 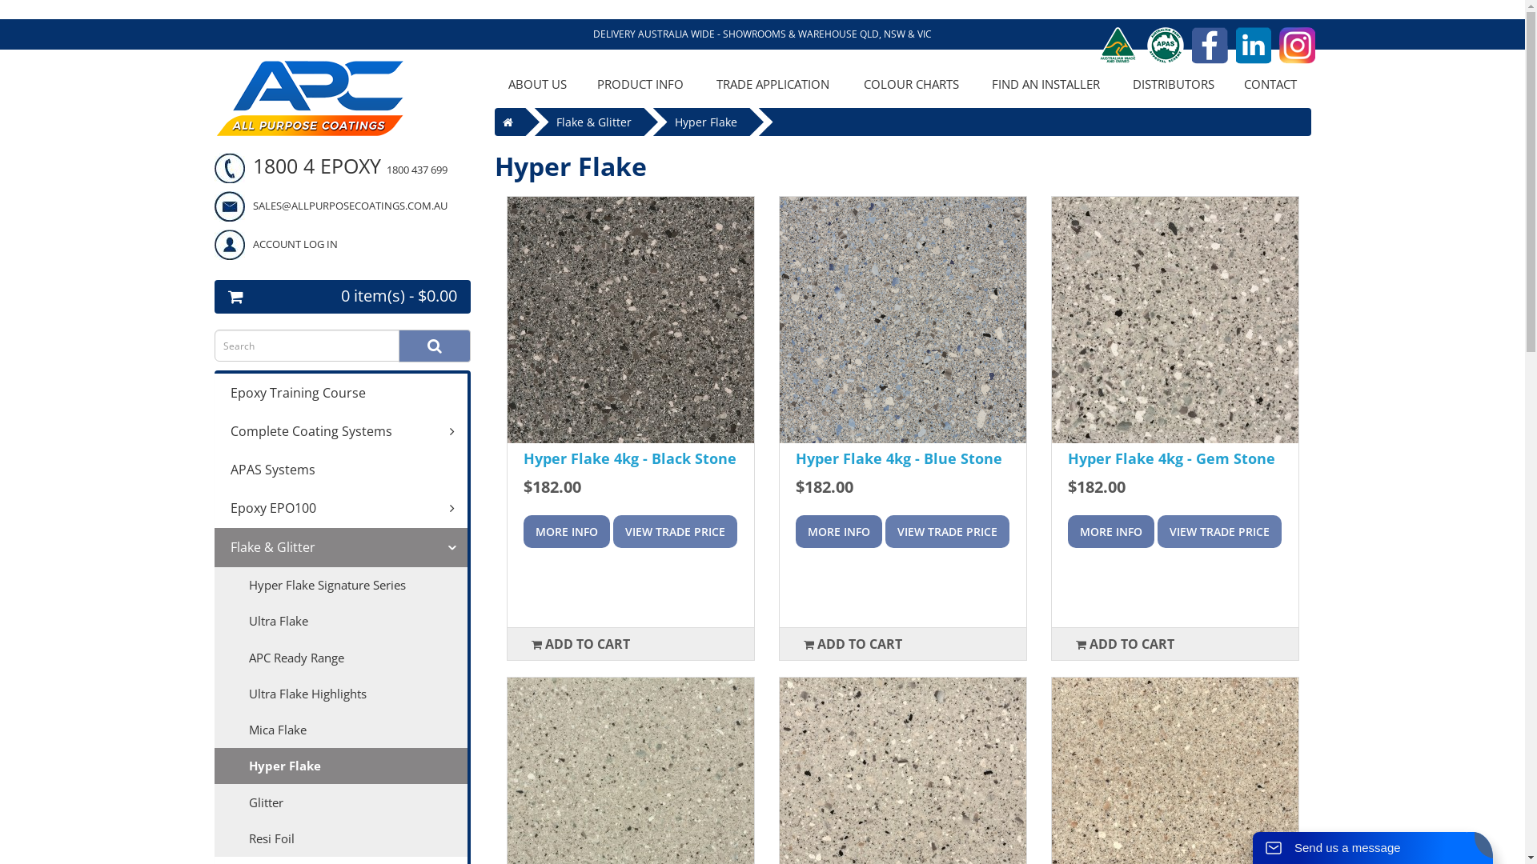 I want to click on Hyper Flake 4kg - Blue Stone, so click(x=899, y=458).